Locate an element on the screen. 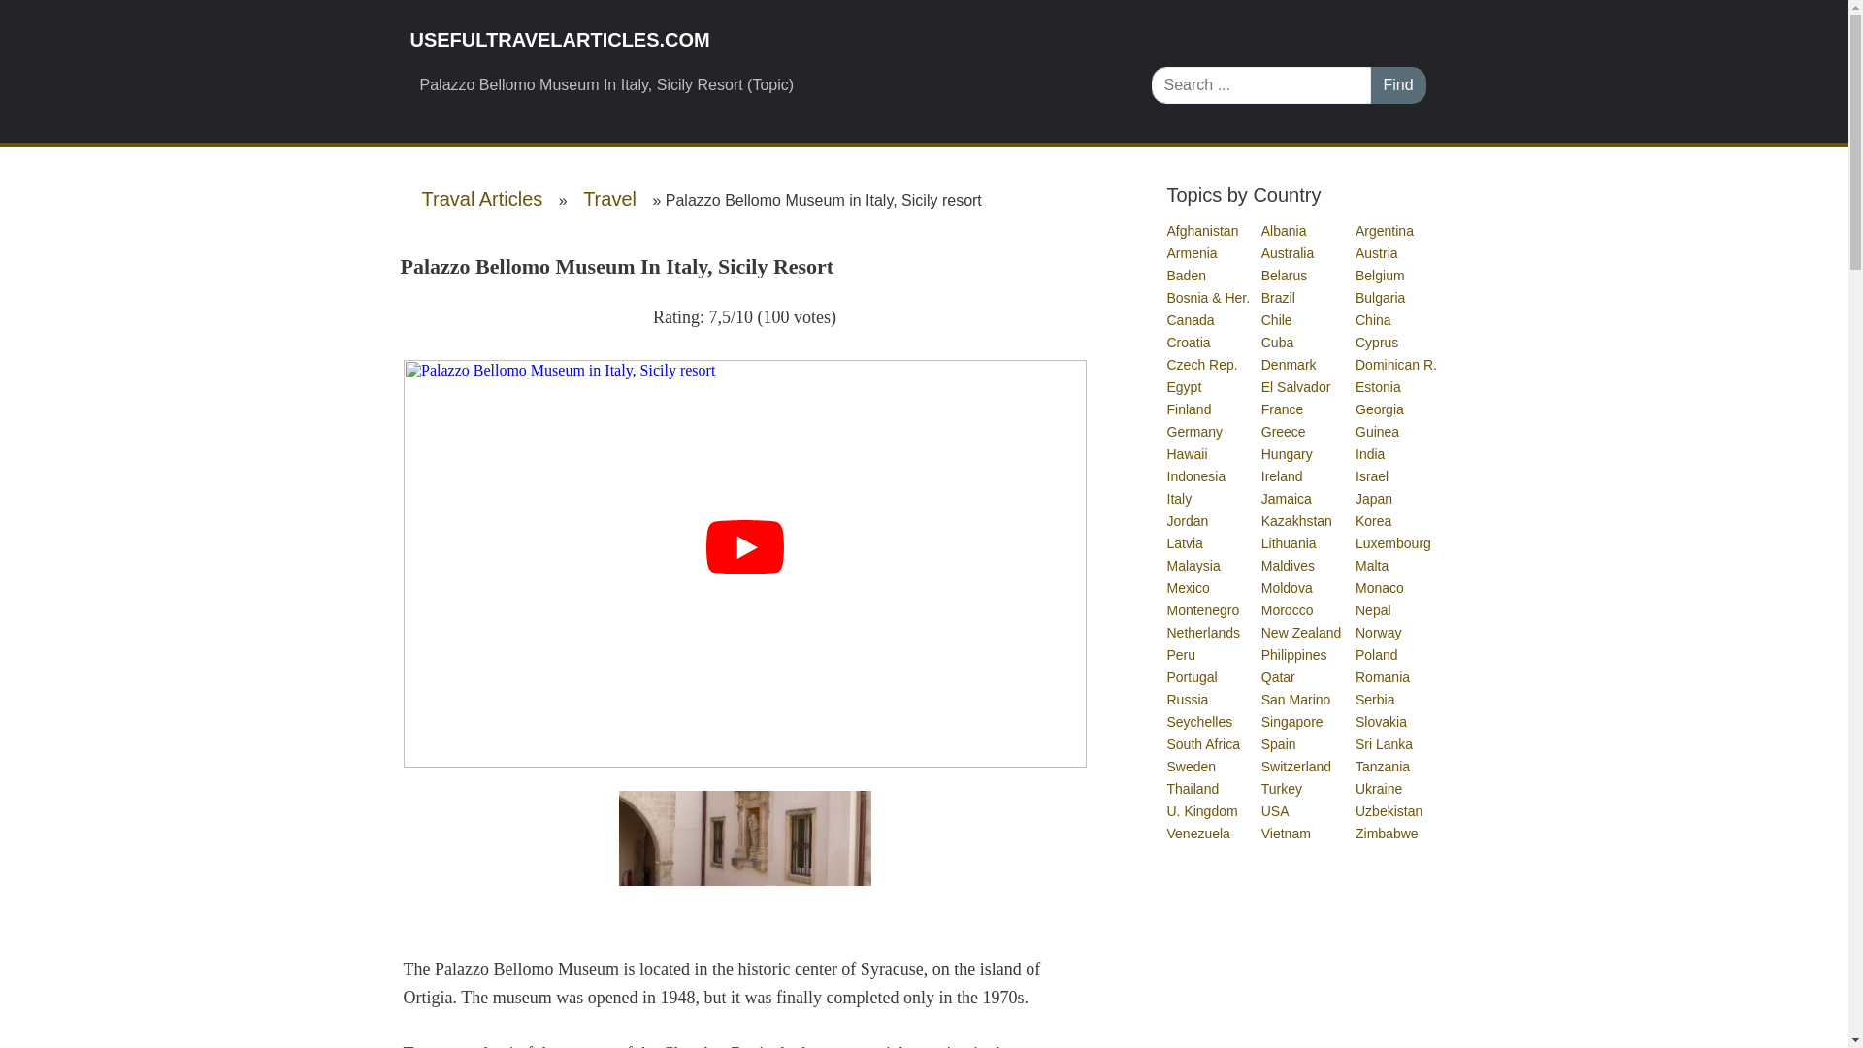 This screenshot has height=1048, width=1863. Cyprus is located at coordinates (1378, 342).